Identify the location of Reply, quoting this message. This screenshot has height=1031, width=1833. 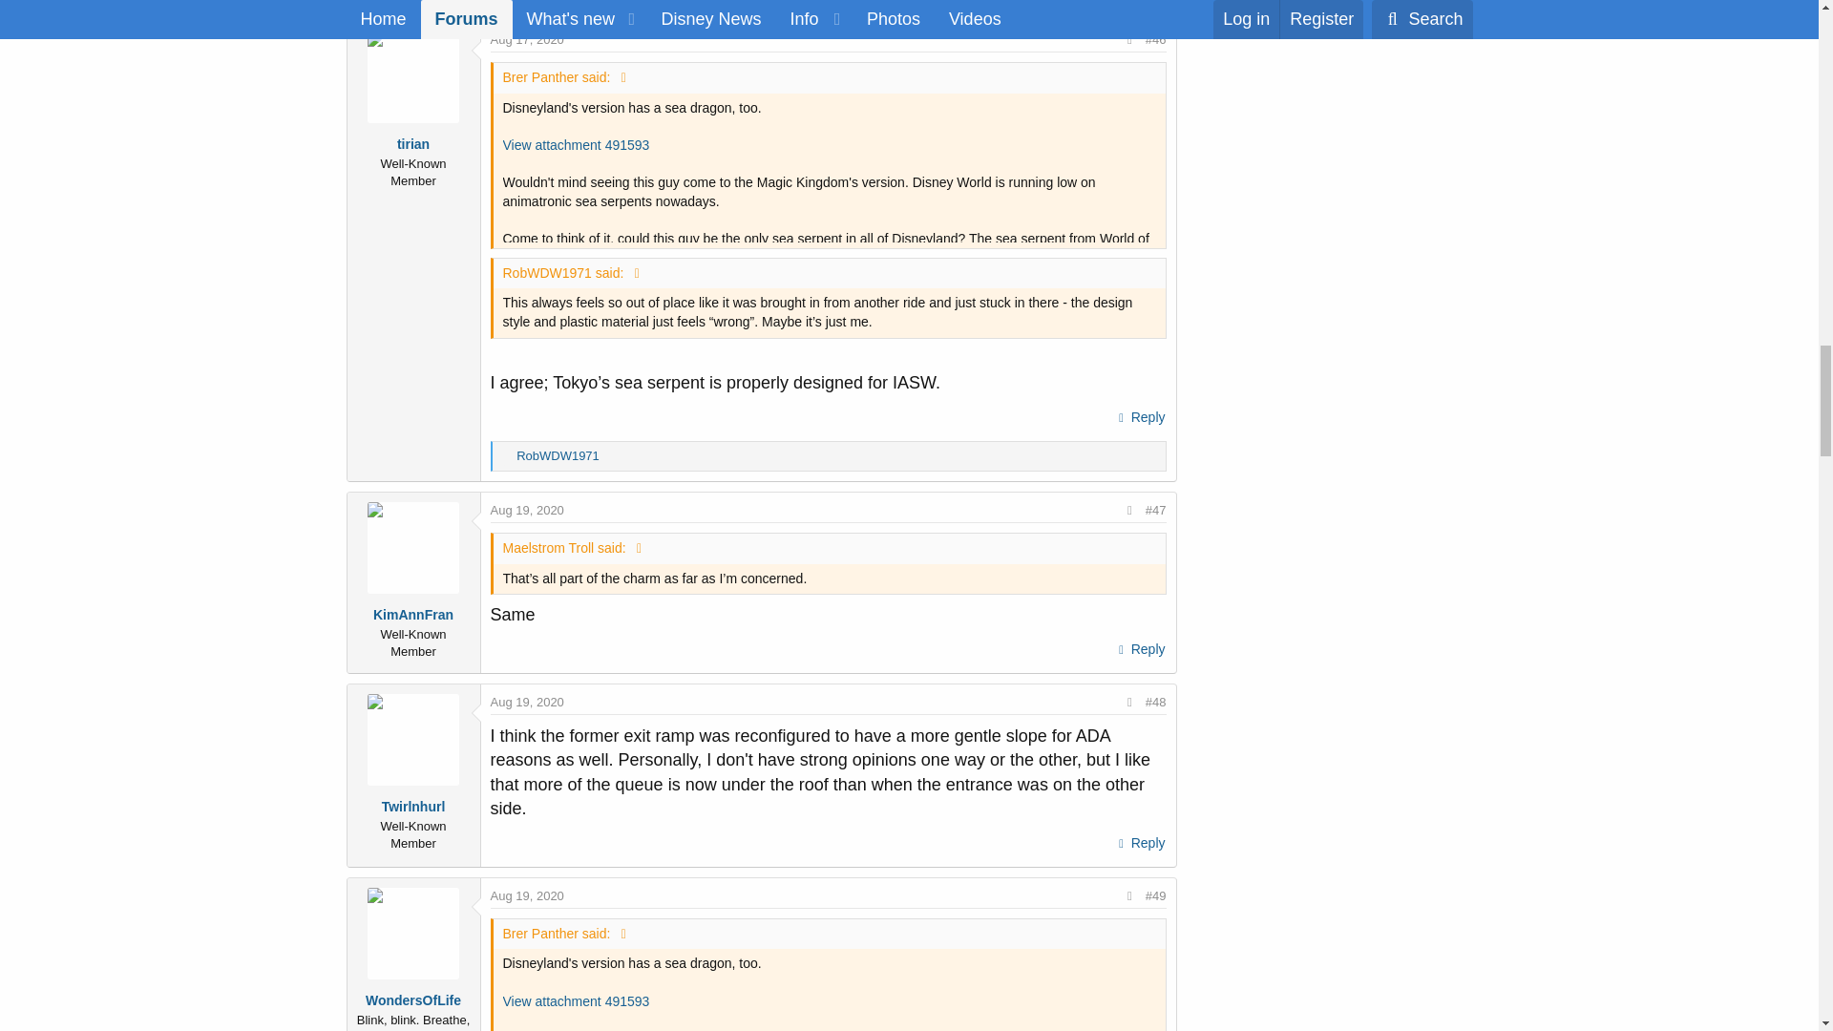
(1140, 650).